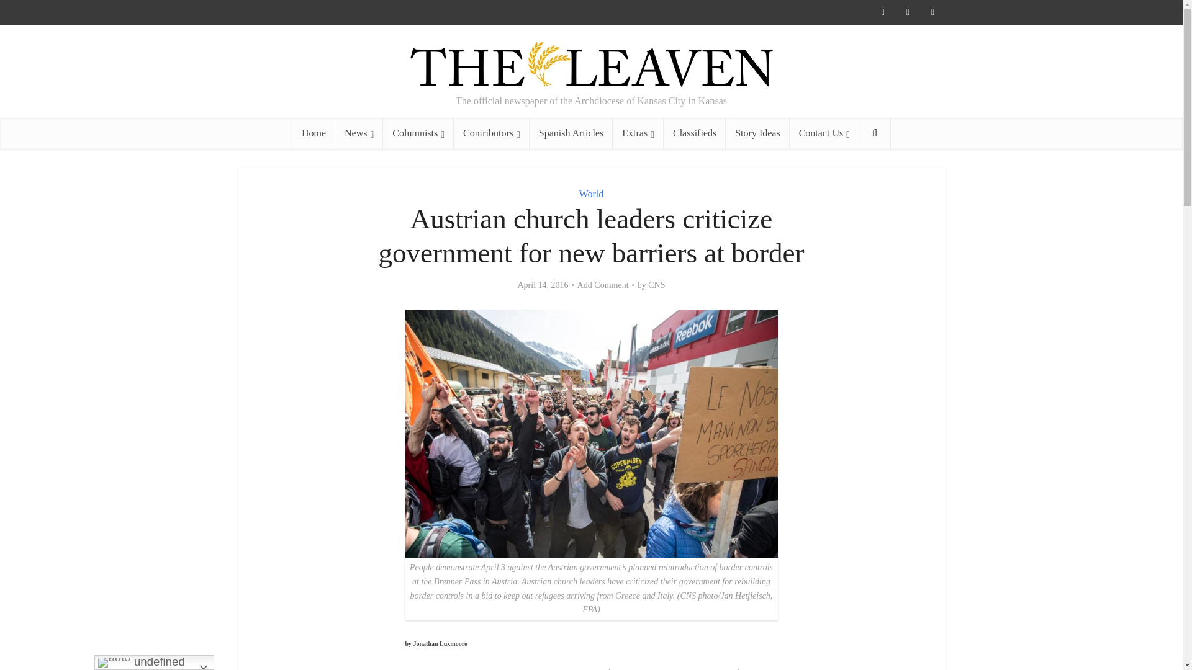 Image resolution: width=1192 pixels, height=670 pixels. I want to click on Spanish Articles, so click(571, 133).